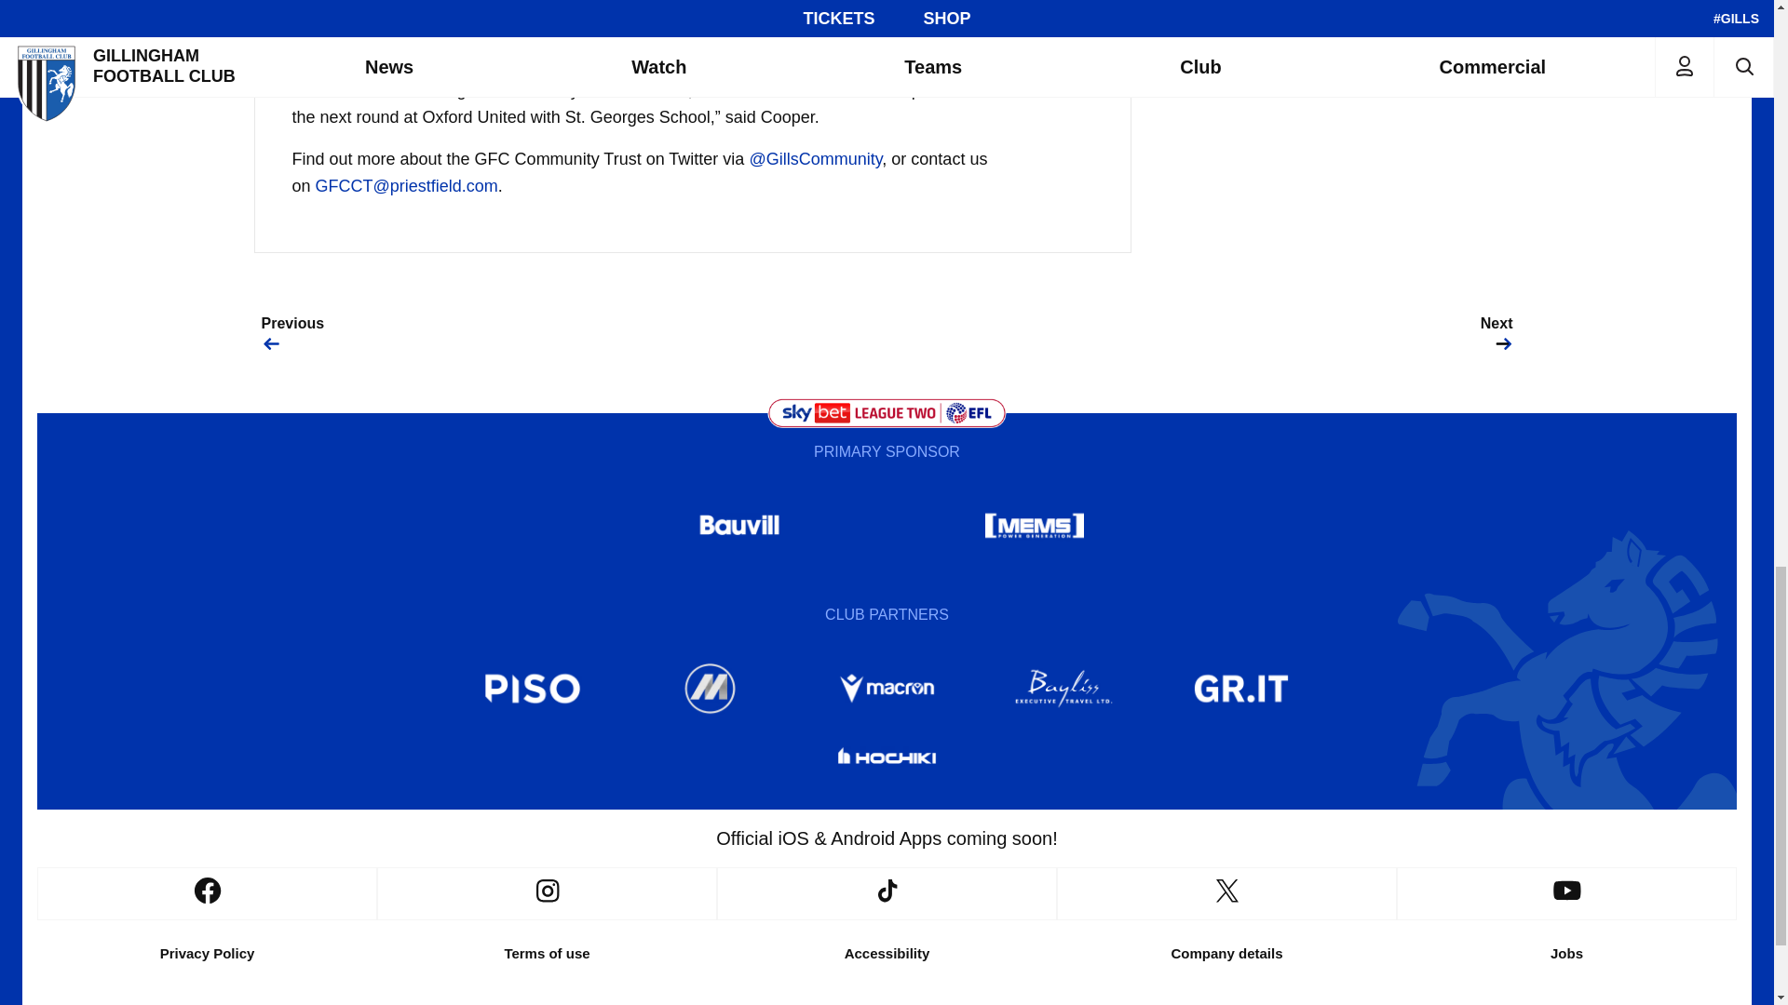 The image size is (1788, 1005). I want to click on GRIT, so click(1241, 689).